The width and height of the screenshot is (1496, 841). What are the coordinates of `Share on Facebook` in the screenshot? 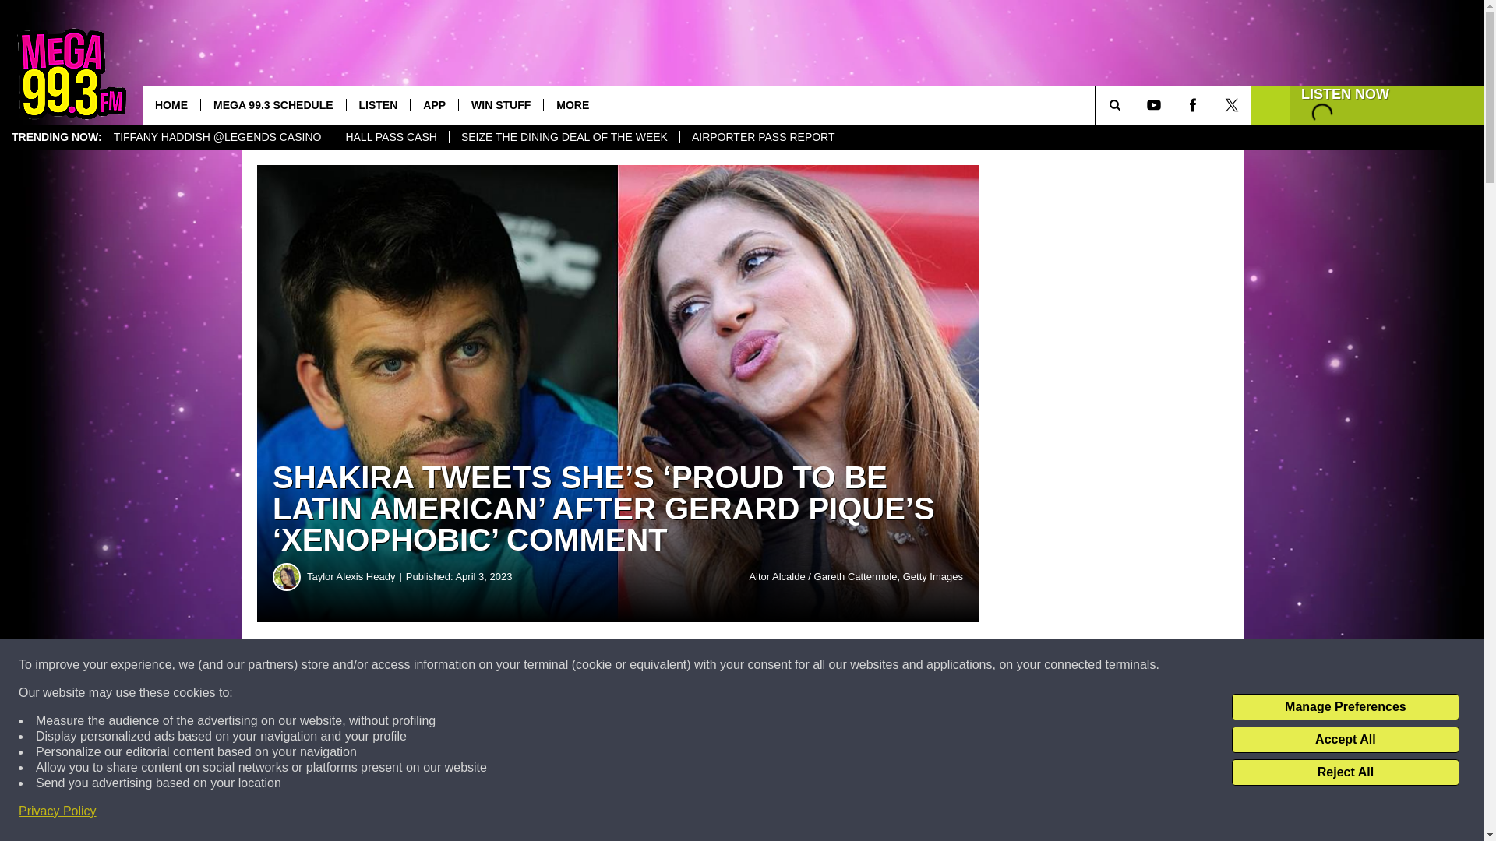 It's located at (474, 665).